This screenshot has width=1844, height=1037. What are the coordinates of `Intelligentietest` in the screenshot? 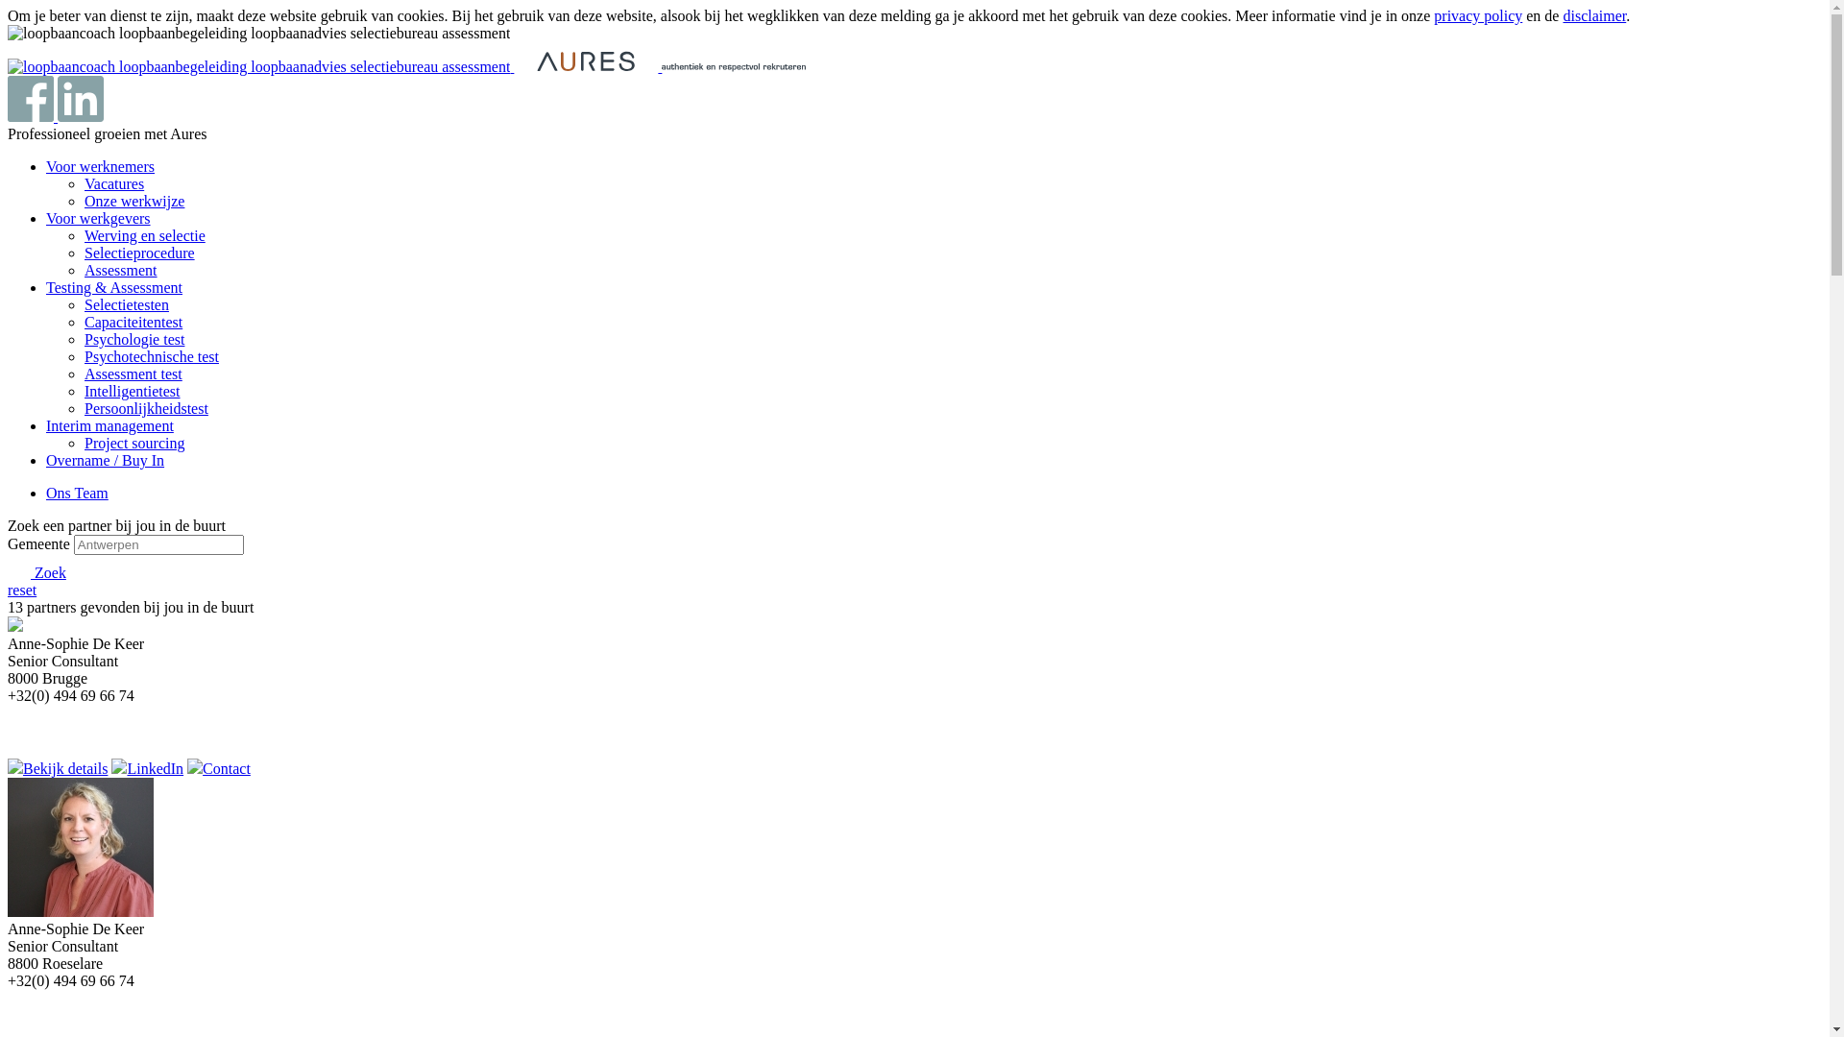 It's located at (133, 392).